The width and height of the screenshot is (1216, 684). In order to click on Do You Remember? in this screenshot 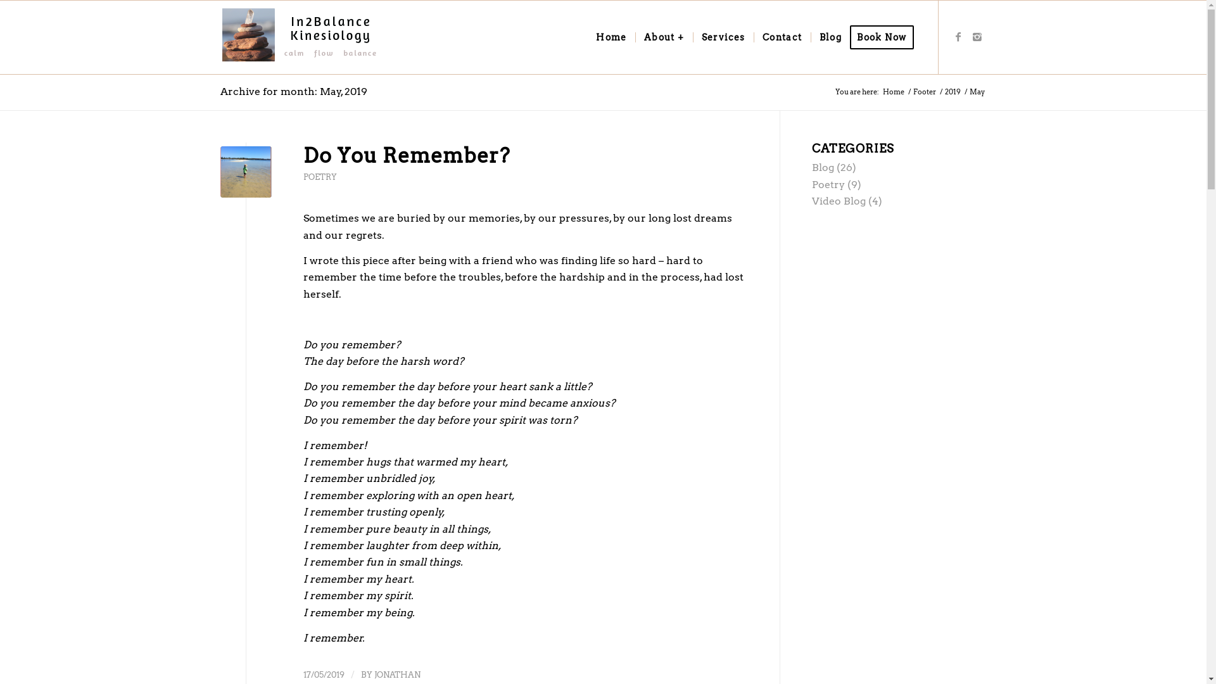, I will do `click(407, 156)`.